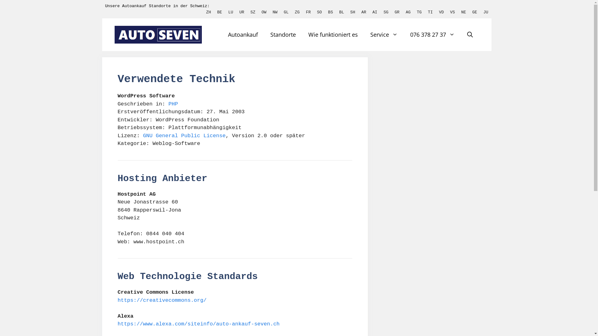  What do you see at coordinates (464, 12) in the screenshot?
I see `NE` at bounding box center [464, 12].